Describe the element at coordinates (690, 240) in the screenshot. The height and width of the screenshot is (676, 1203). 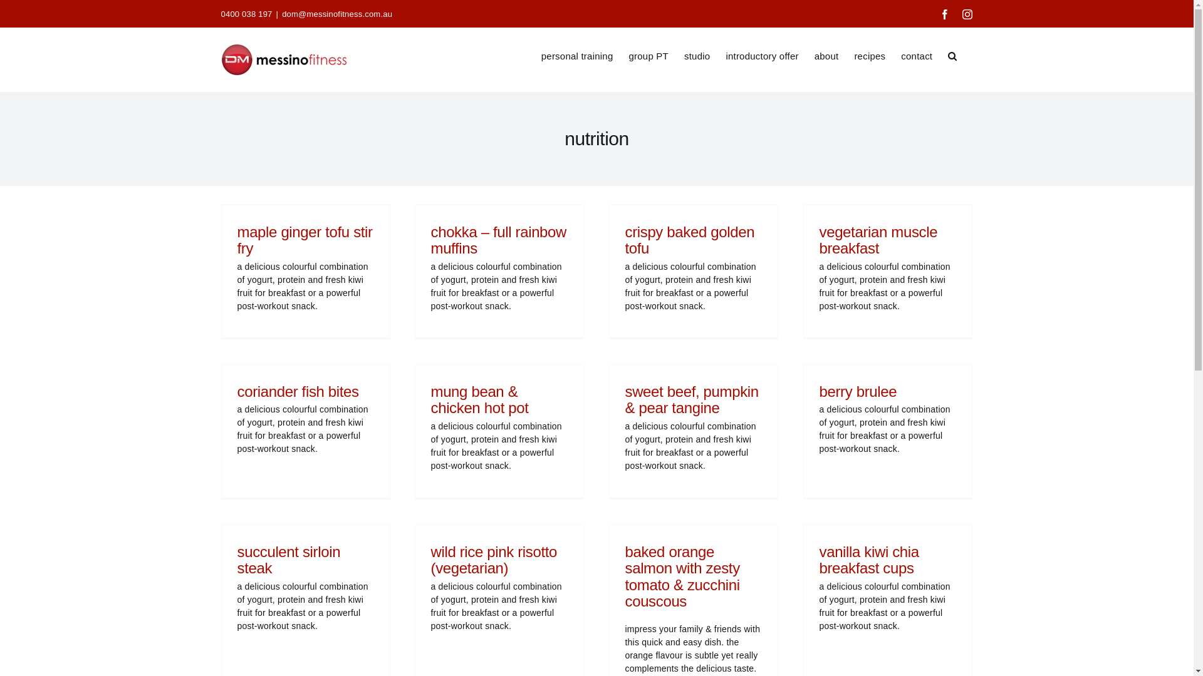
I see `crispy baked golden tofu` at that location.